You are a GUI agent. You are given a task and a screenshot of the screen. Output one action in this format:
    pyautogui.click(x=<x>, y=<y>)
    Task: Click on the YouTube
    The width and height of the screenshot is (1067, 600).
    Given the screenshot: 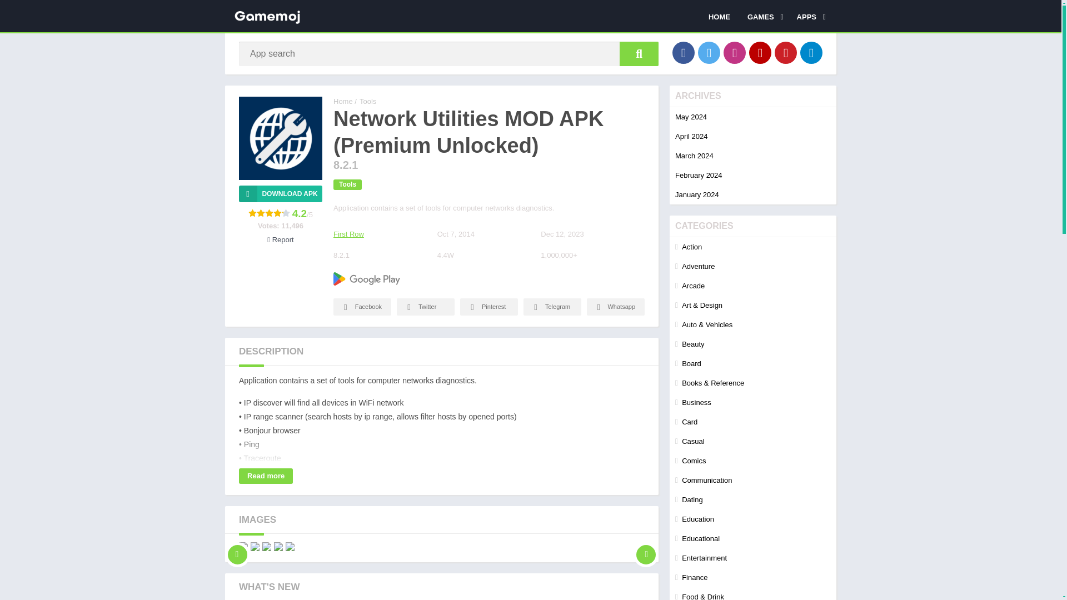 What is the action you would take?
    pyautogui.click(x=760, y=52)
    